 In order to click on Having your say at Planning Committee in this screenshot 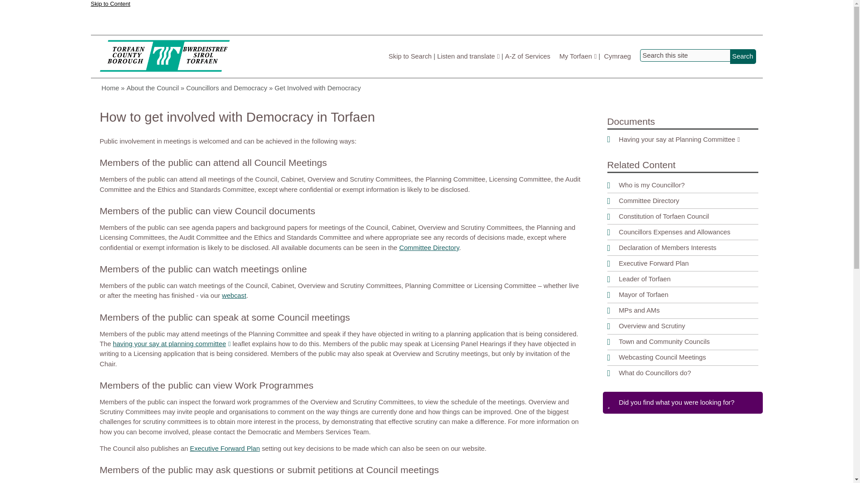, I will do `click(683, 140)`.